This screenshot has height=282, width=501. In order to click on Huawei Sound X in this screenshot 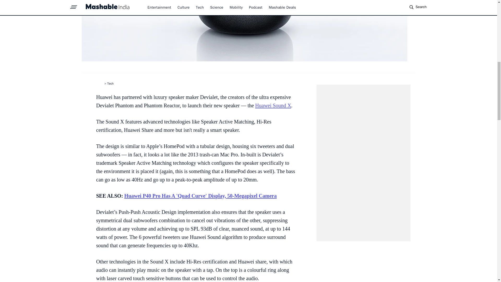, I will do `click(273, 105)`.